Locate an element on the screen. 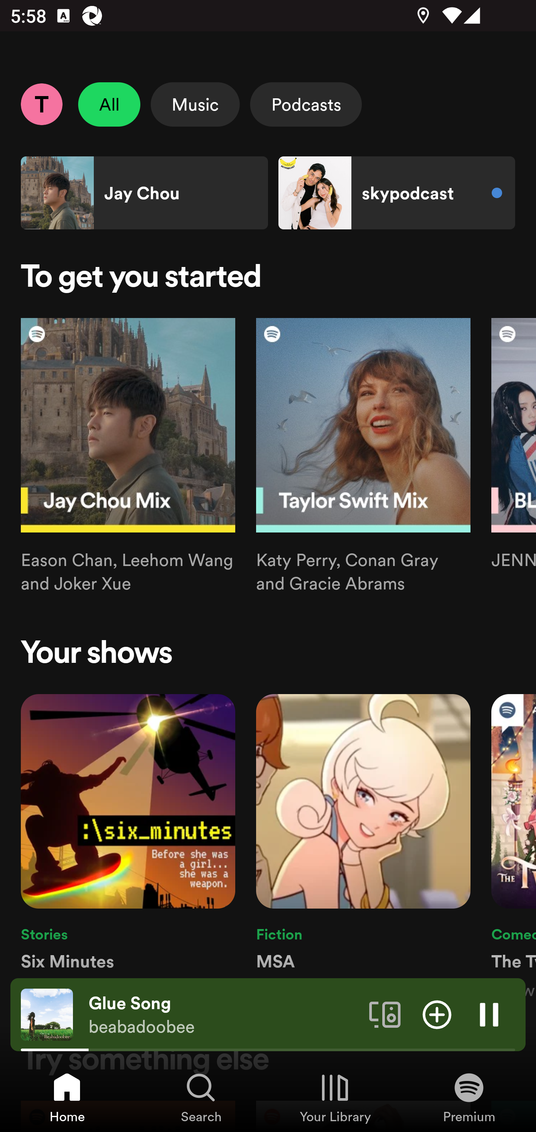 The image size is (536, 1132). All Unselect All is located at coordinates (109, 104).